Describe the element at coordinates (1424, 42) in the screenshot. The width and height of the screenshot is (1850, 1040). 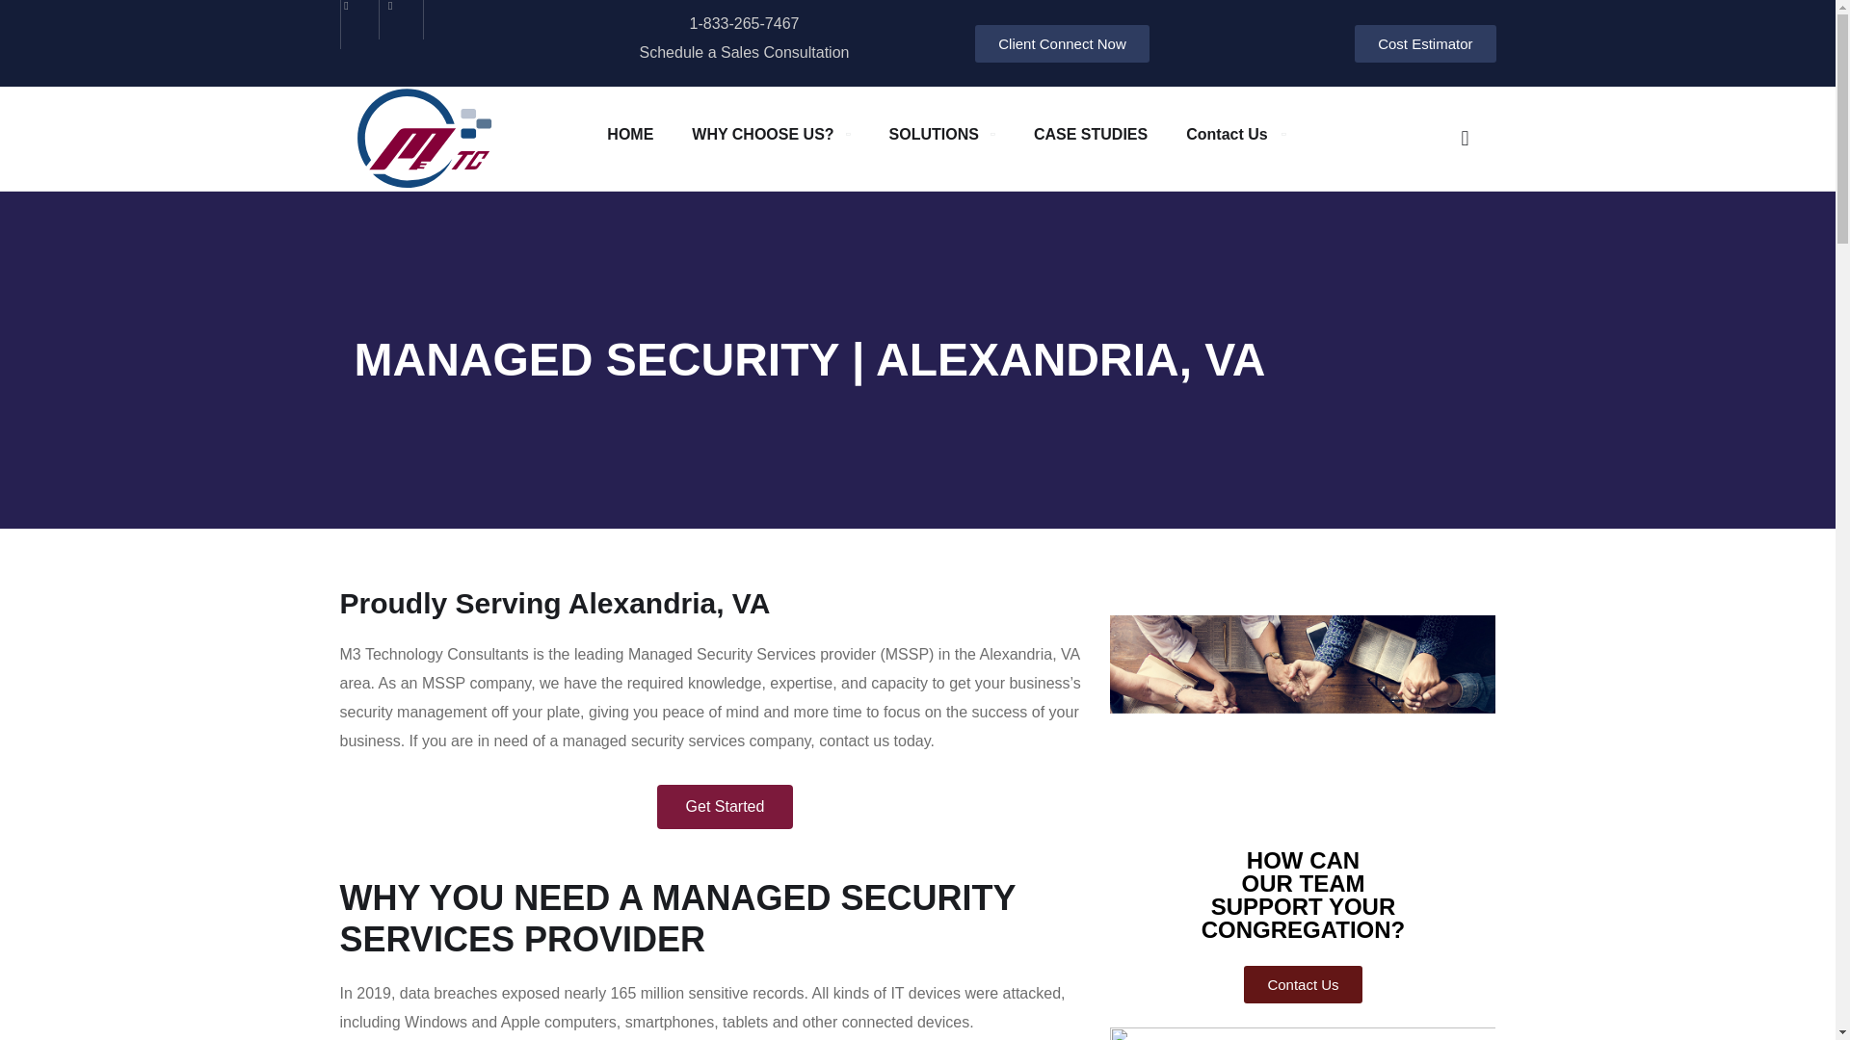
I see `Cost Estimator` at that location.